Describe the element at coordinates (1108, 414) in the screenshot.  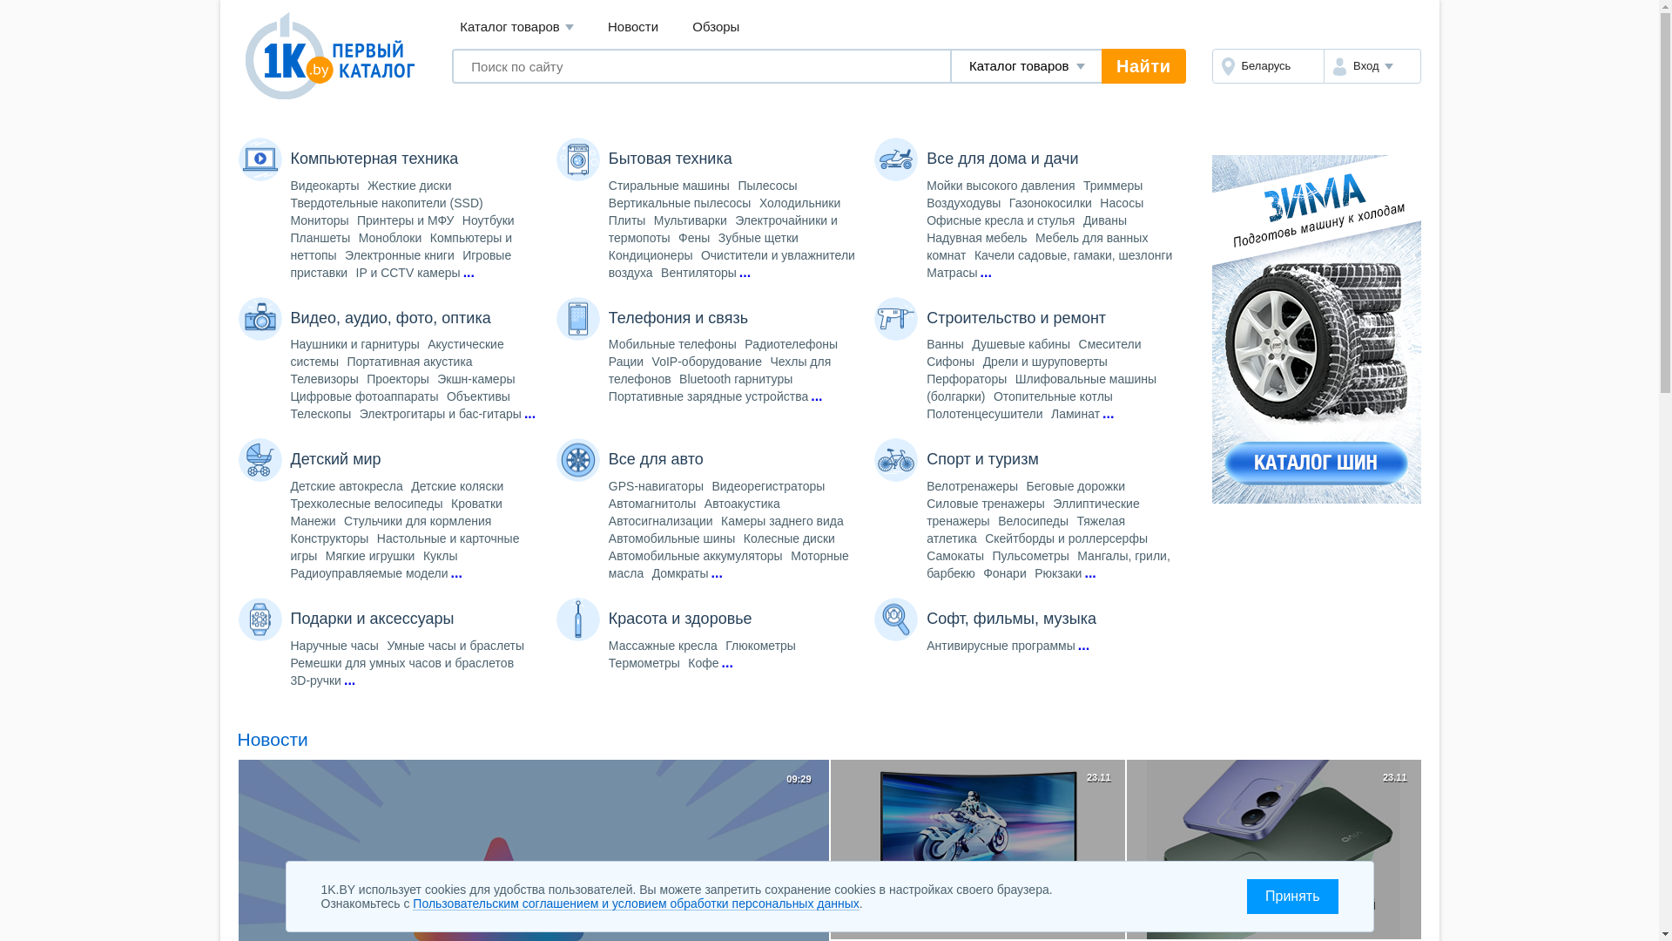
I see `...` at that location.